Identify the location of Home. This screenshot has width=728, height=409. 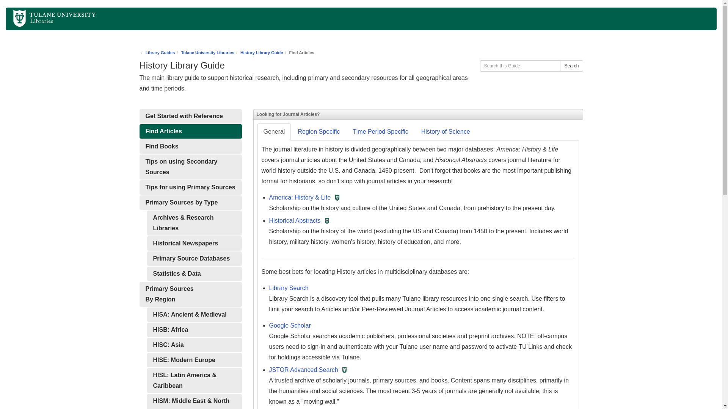
(43, 17).